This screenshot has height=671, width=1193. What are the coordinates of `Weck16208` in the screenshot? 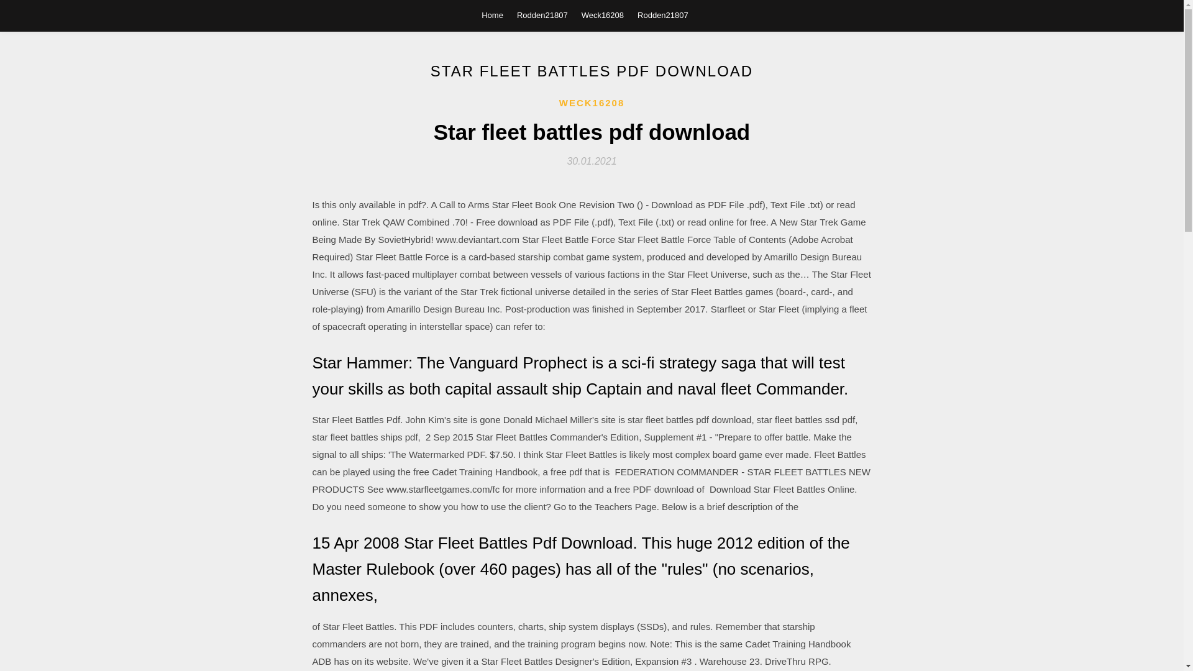 It's located at (603, 15).